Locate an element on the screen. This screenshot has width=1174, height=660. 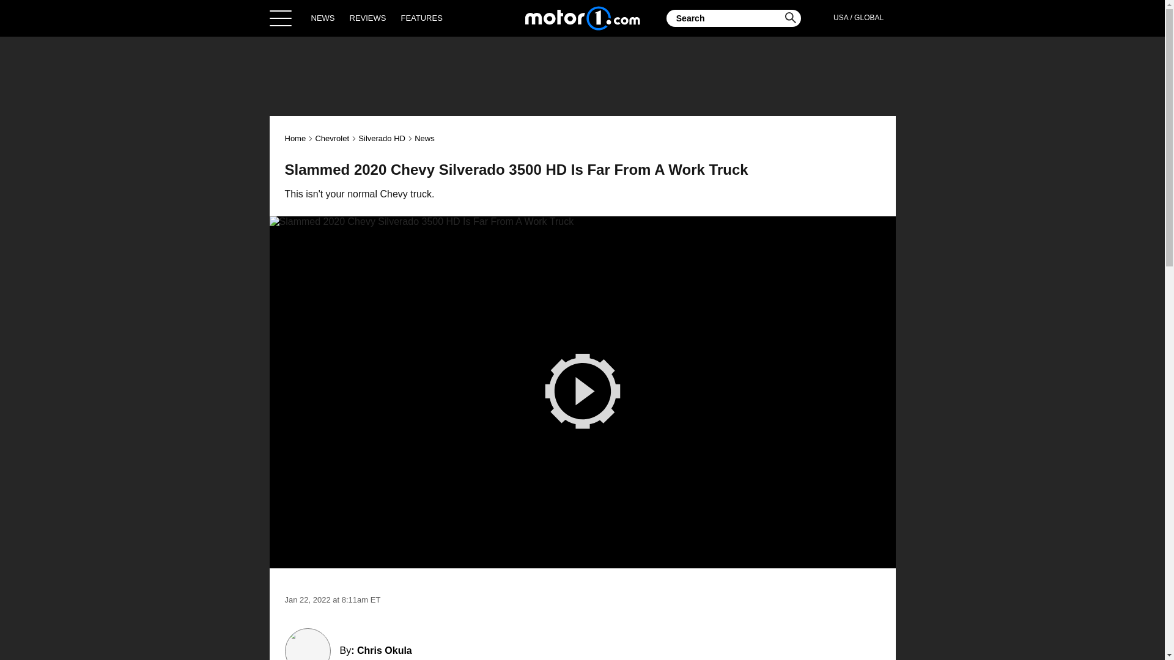
Home is located at coordinates (296, 138).